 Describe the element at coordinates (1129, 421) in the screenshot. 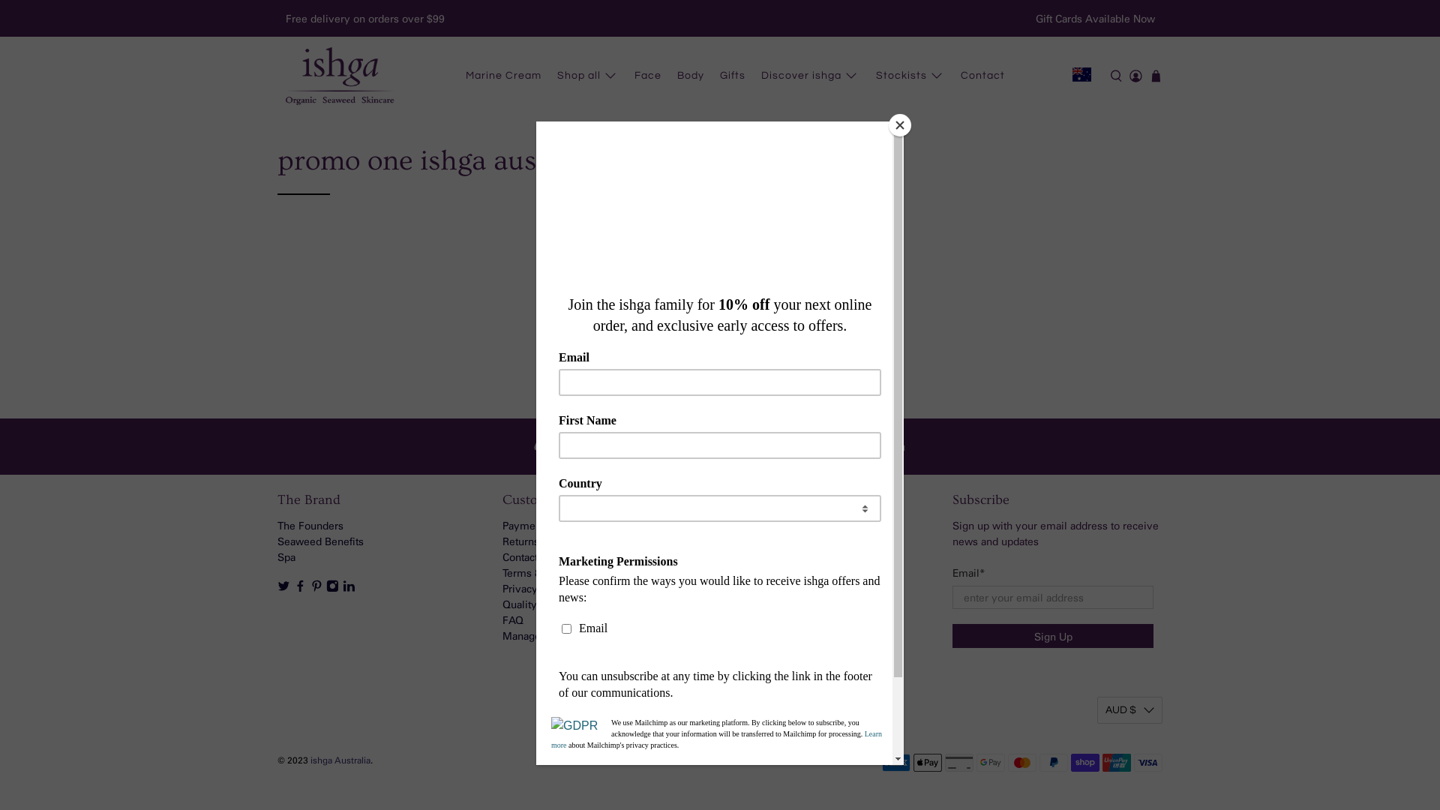

I see `USD` at that location.